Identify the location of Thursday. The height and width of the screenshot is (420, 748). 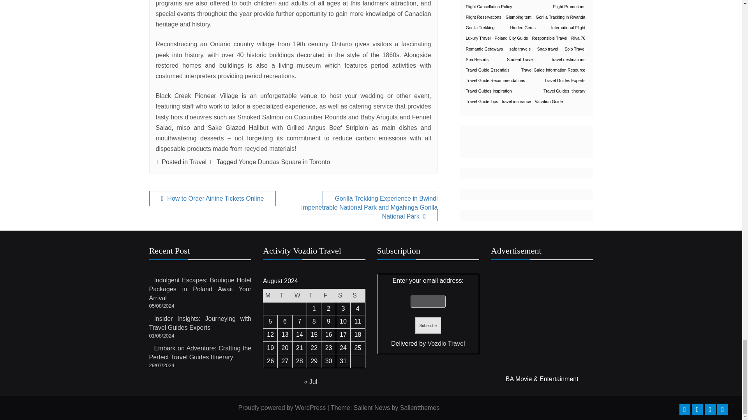
(314, 296).